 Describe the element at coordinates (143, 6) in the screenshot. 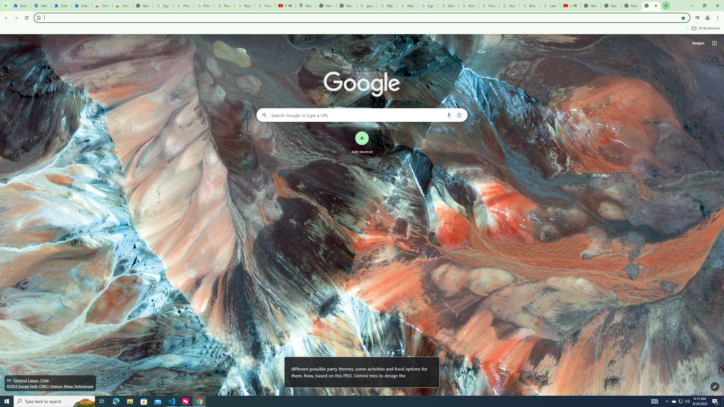

I see `New Tab` at that location.